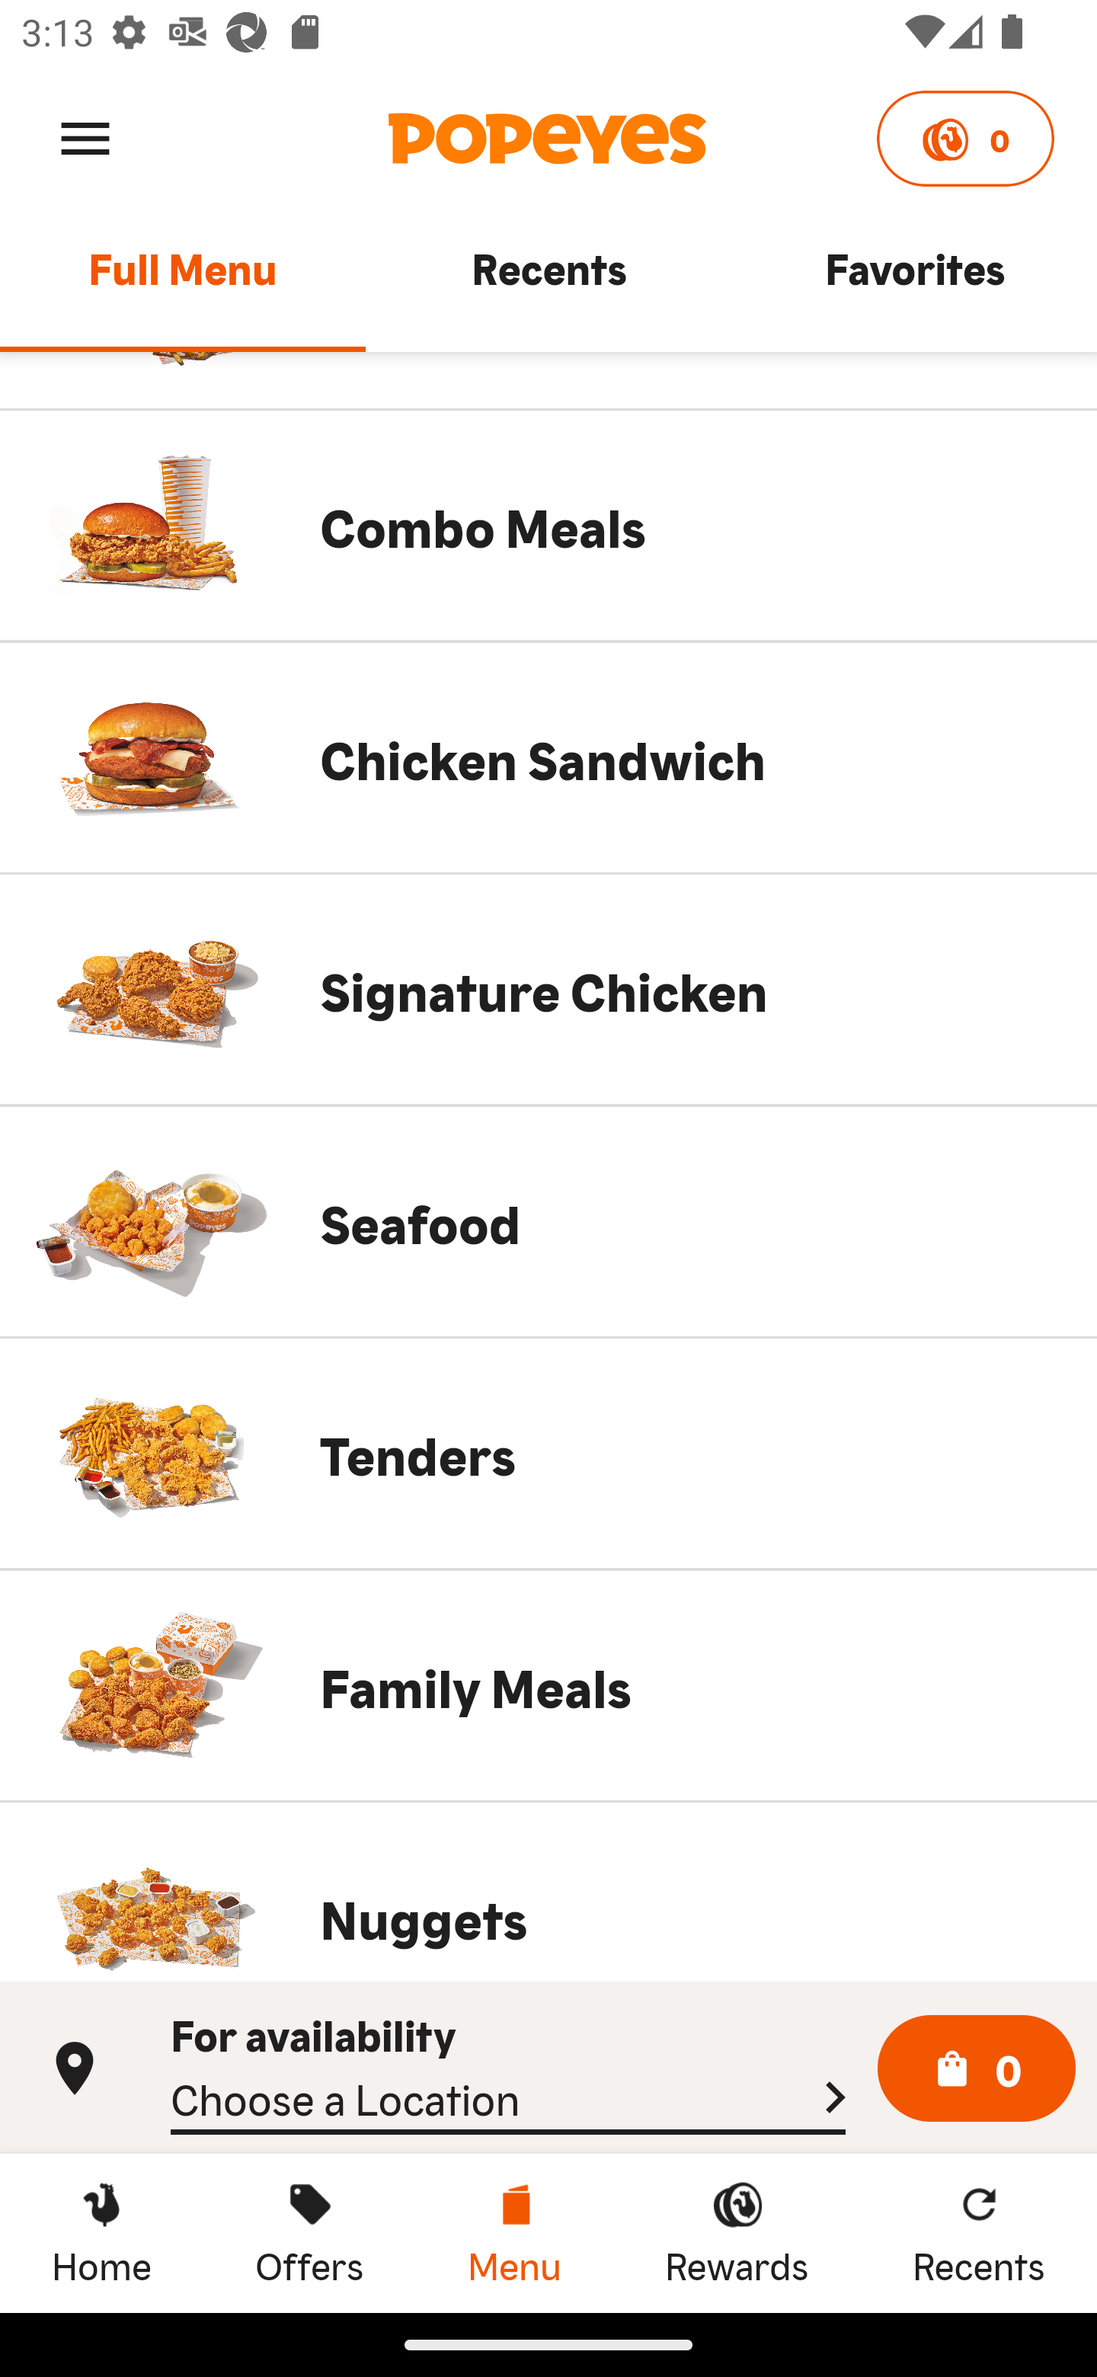 Image resolution: width=1097 pixels, height=2377 pixels. Describe the element at coordinates (964, 139) in the screenshot. I see `0 Points 0` at that location.